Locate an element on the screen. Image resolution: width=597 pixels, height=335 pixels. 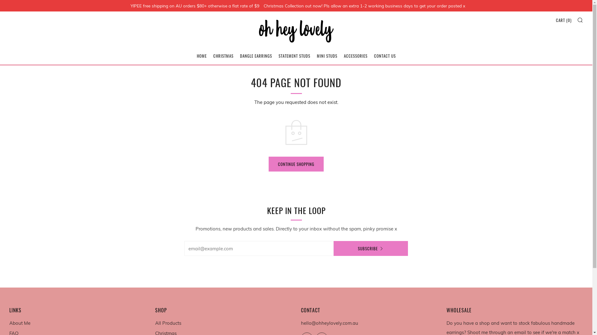
CONTACT US is located at coordinates (385, 56).